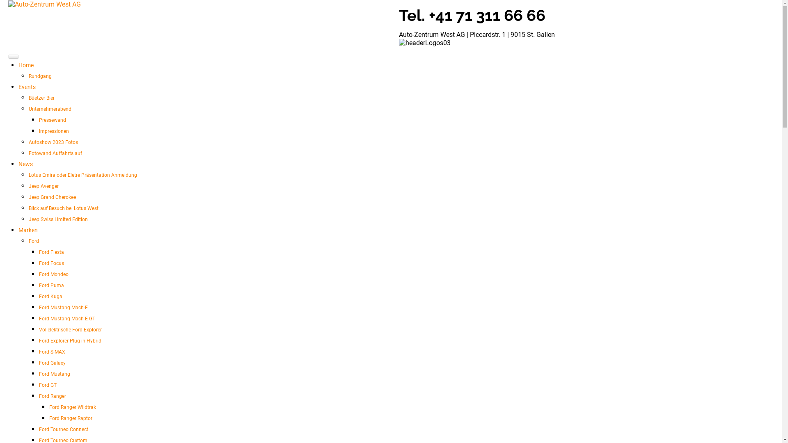 This screenshot has width=788, height=443. Describe the element at coordinates (53, 142) in the screenshot. I see `Autoshow 2023 Fotos` at that location.